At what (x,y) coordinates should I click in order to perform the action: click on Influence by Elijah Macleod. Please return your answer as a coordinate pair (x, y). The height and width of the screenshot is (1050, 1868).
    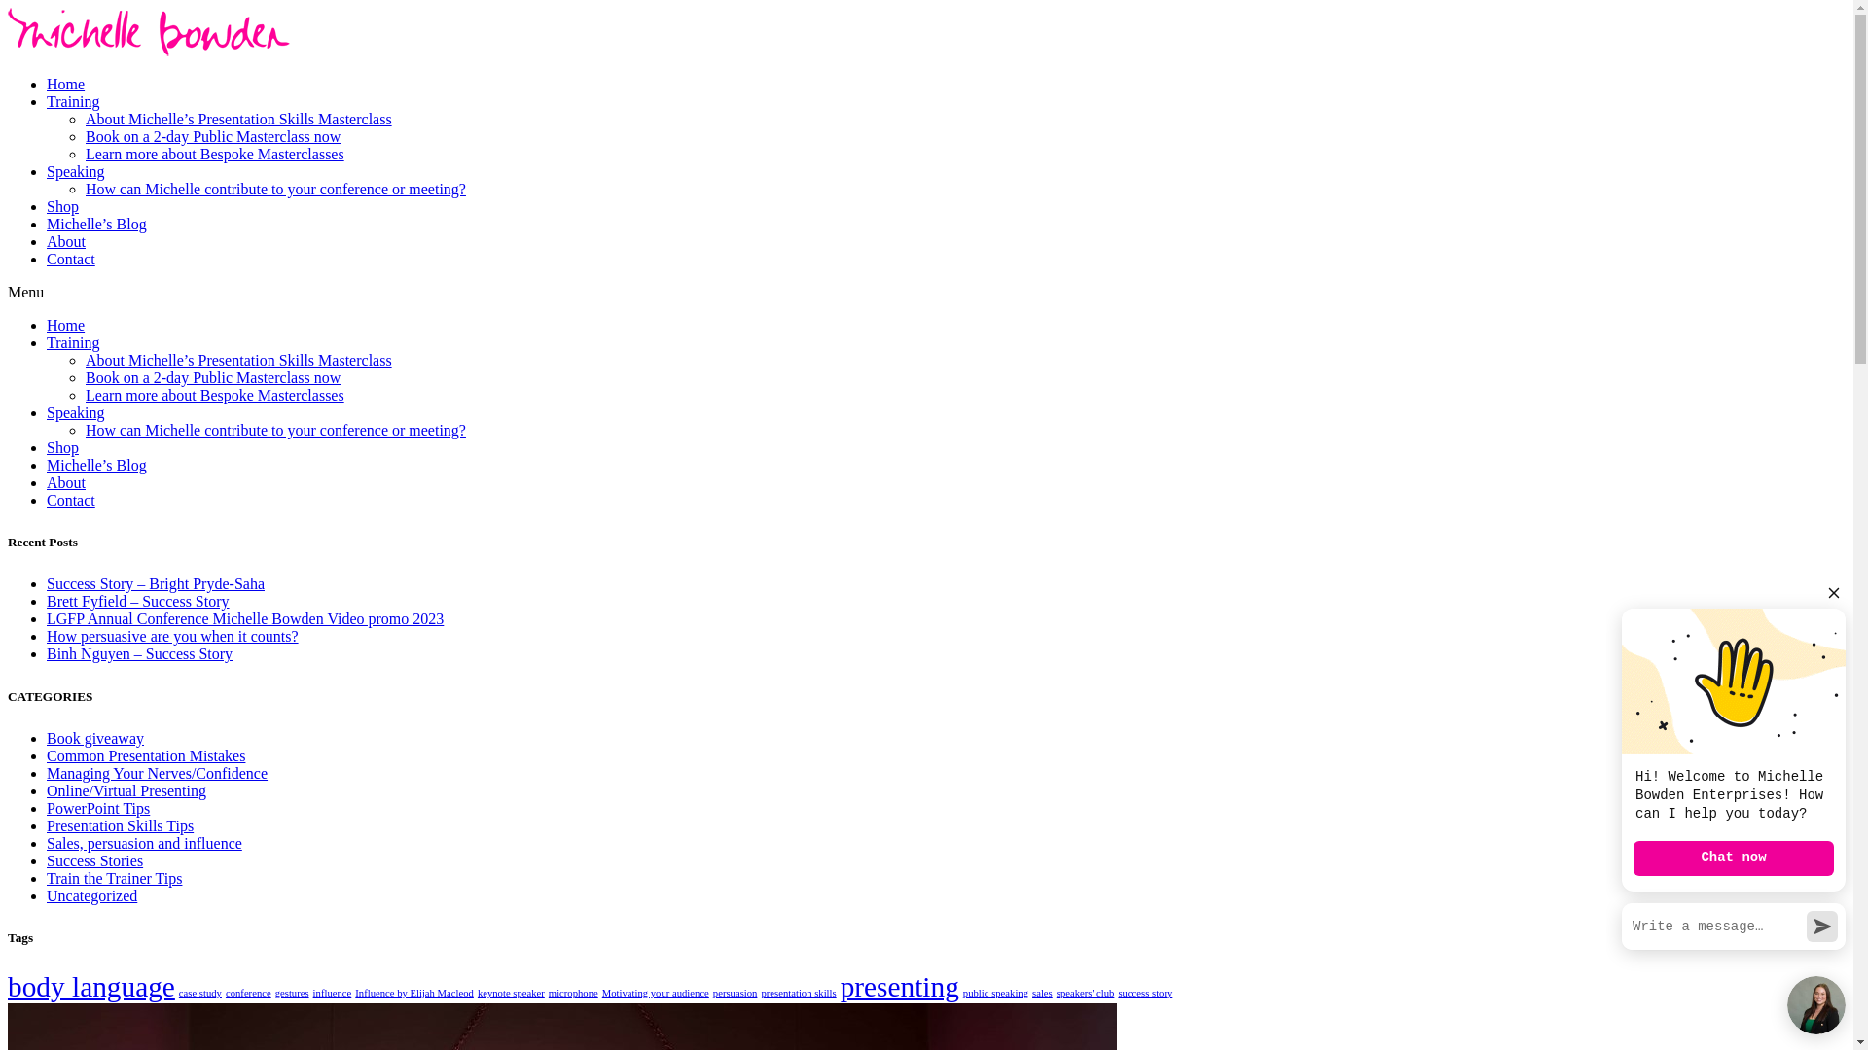
    Looking at the image, I should click on (414, 994).